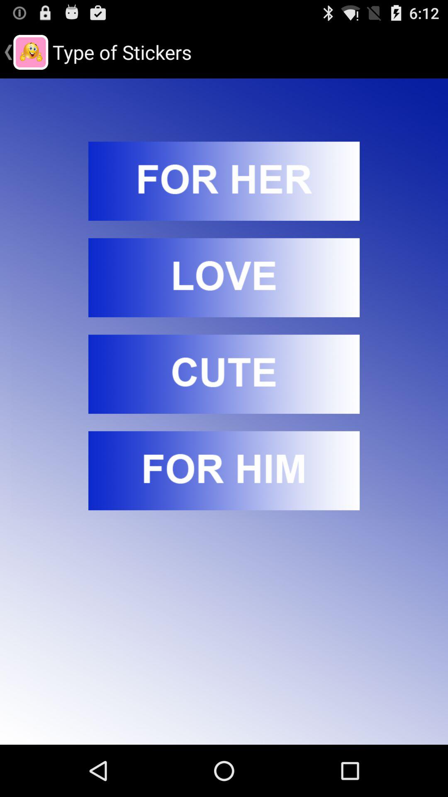 The height and width of the screenshot is (797, 448). I want to click on open, so click(224, 374).